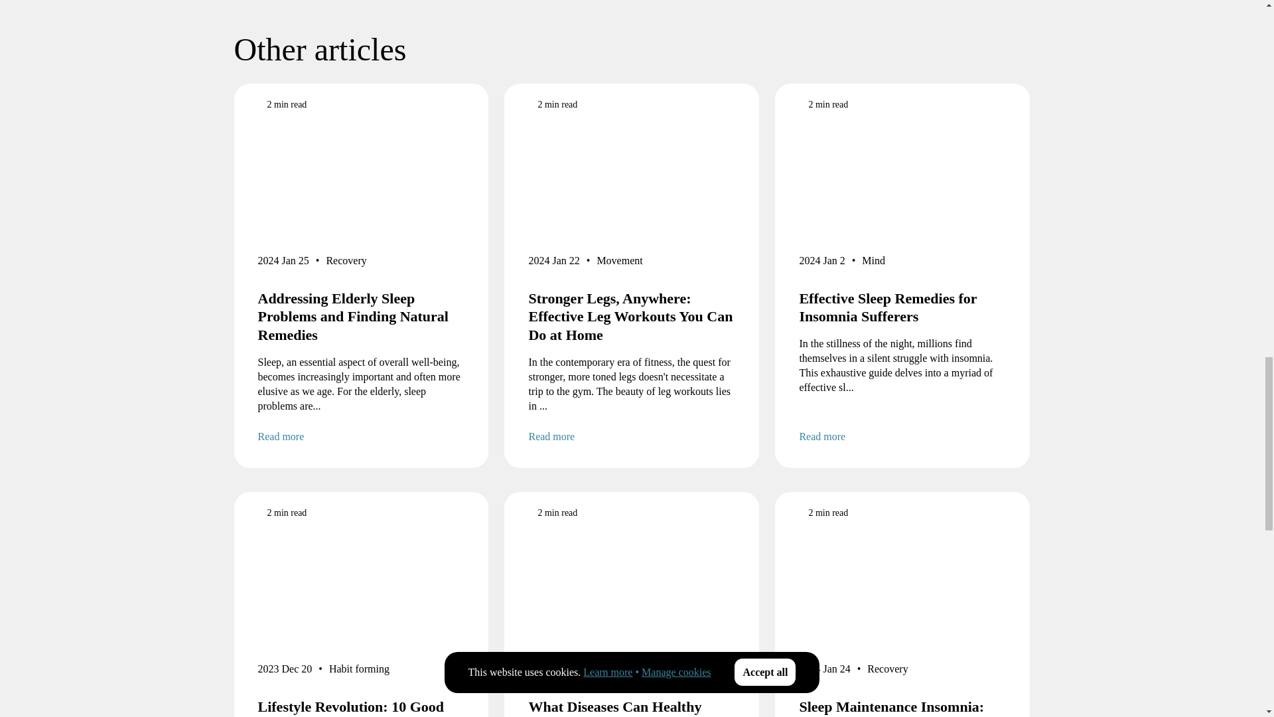 Image resolution: width=1274 pixels, height=717 pixels. I want to click on Effective Sleep Remedies for Insomnia Sufferers, so click(902, 308).